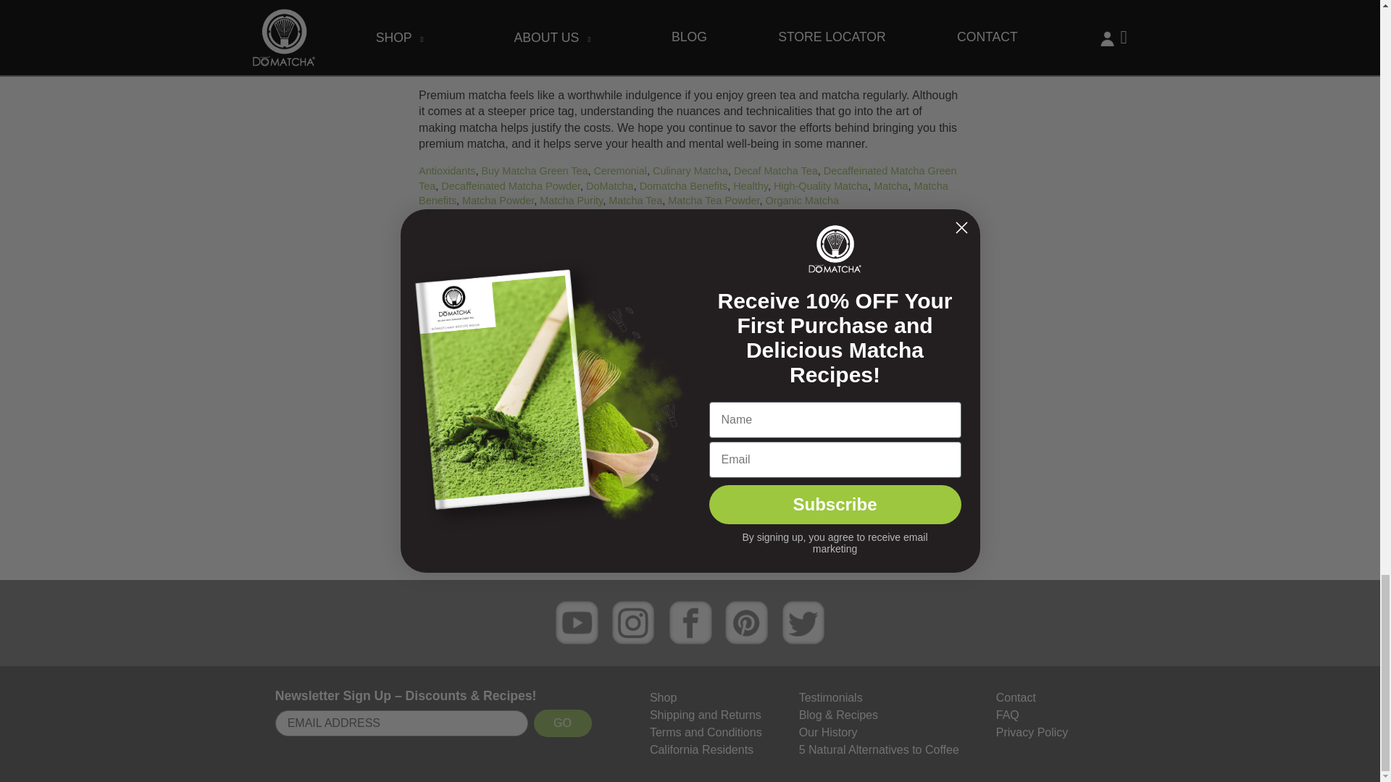  Describe the element at coordinates (498, 200) in the screenshot. I see `Matcha Powder` at that location.